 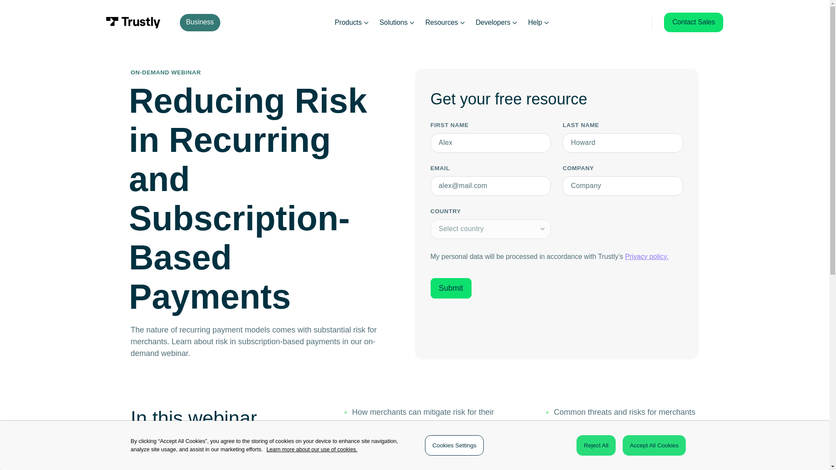 What do you see at coordinates (629, 22) in the screenshot?
I see `Log in` at bounding box center [629, 22].